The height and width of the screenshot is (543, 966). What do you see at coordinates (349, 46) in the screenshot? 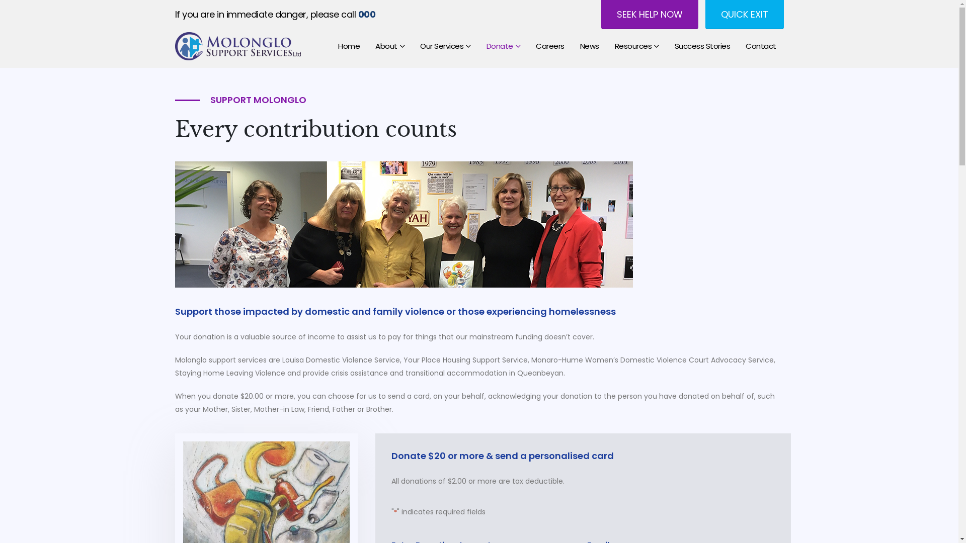
I see `Home` at bounding box center [349, 46].